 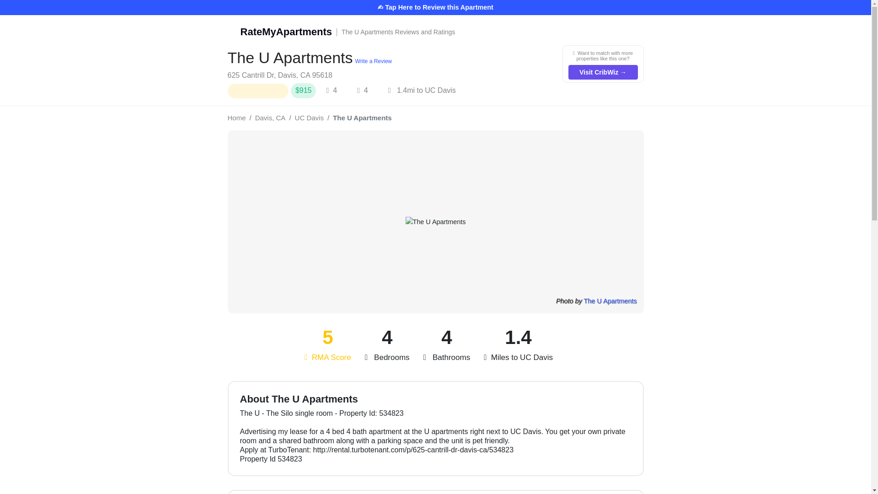 What do you see at coordinates (236, 118) in the screenshot?
I see `Home` at bounding box center [236, 118].